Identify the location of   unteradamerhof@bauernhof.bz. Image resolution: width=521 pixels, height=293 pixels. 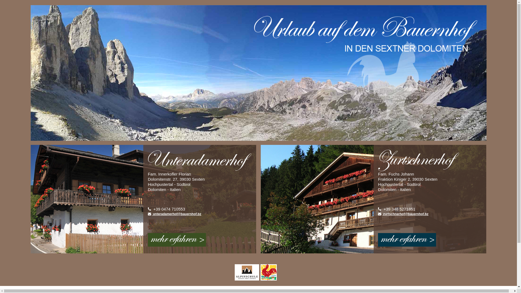
(175, 214).